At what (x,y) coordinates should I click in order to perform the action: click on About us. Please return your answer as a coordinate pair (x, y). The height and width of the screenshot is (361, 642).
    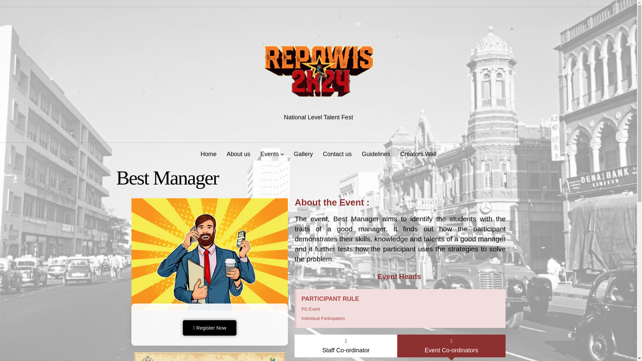
    Looking at the image, I should click on (238, 154).